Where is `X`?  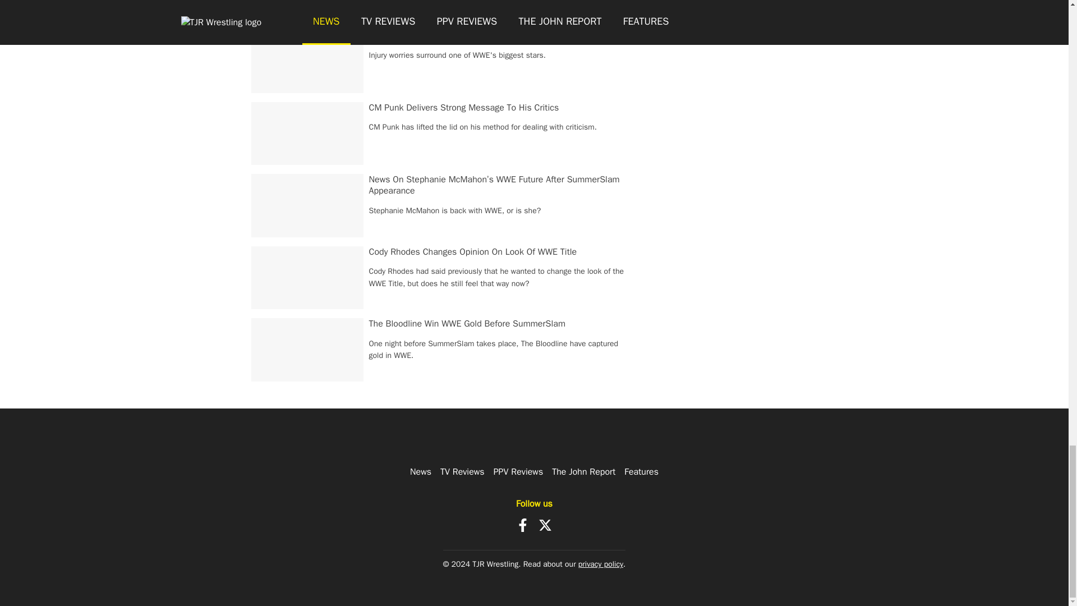 X is located at coordinates (545, 525).